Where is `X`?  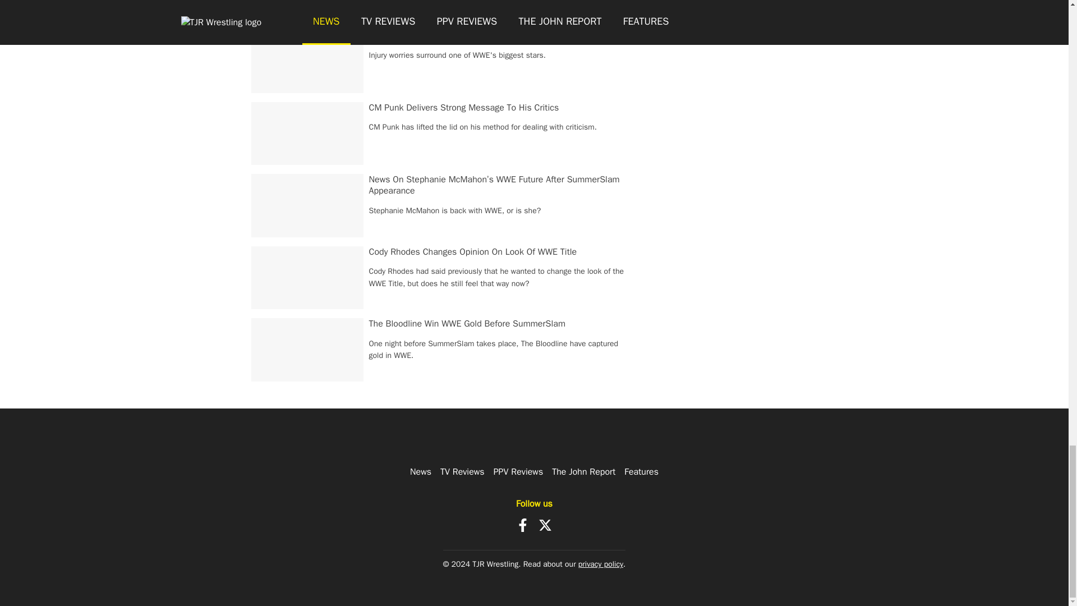 X is located at coordinates (545, 525).